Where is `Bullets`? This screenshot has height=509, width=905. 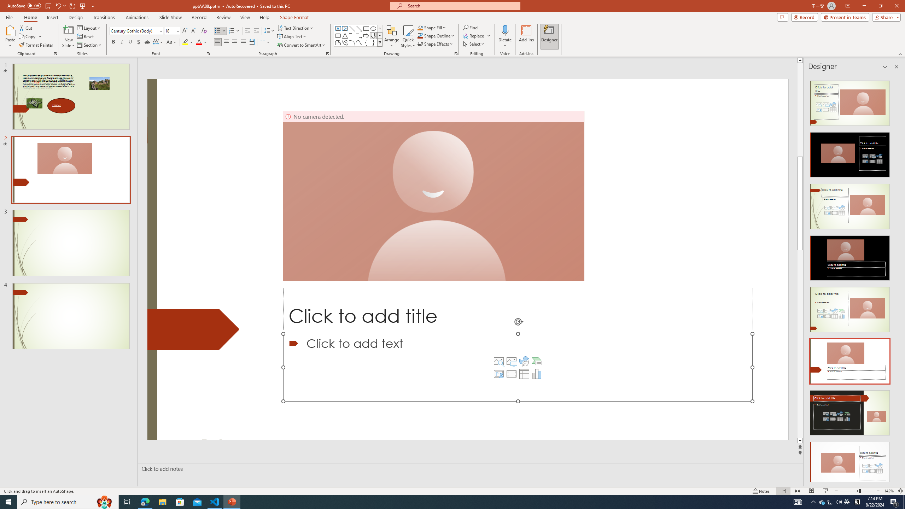
Bullets is located at coordinates (218, 31).